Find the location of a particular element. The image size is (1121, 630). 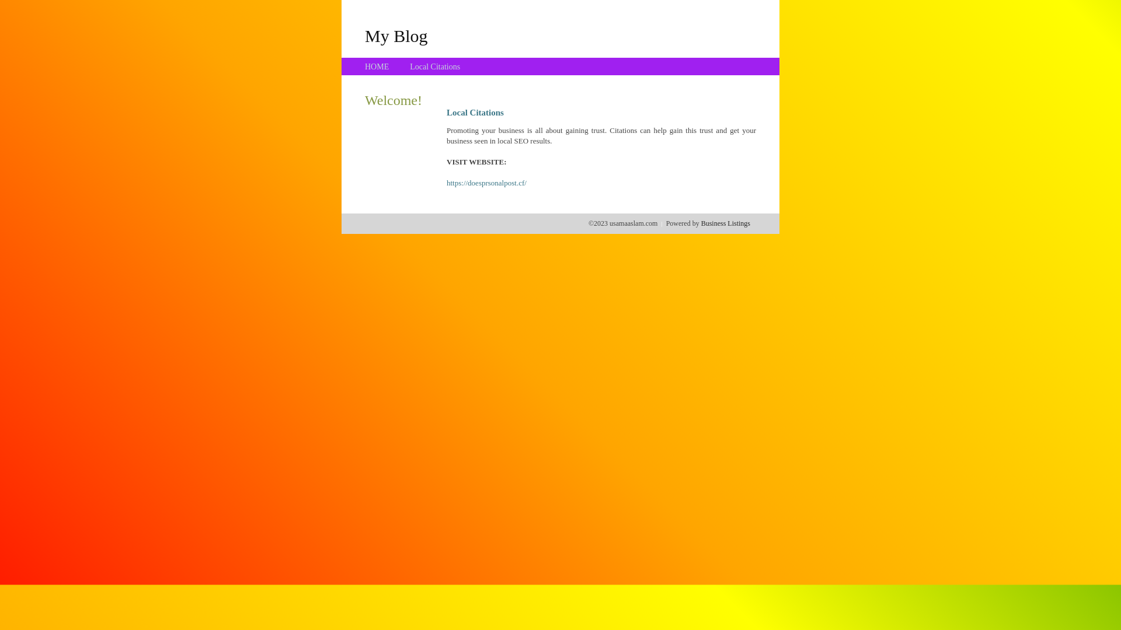

My Blog is located at coordinates (396, 36).